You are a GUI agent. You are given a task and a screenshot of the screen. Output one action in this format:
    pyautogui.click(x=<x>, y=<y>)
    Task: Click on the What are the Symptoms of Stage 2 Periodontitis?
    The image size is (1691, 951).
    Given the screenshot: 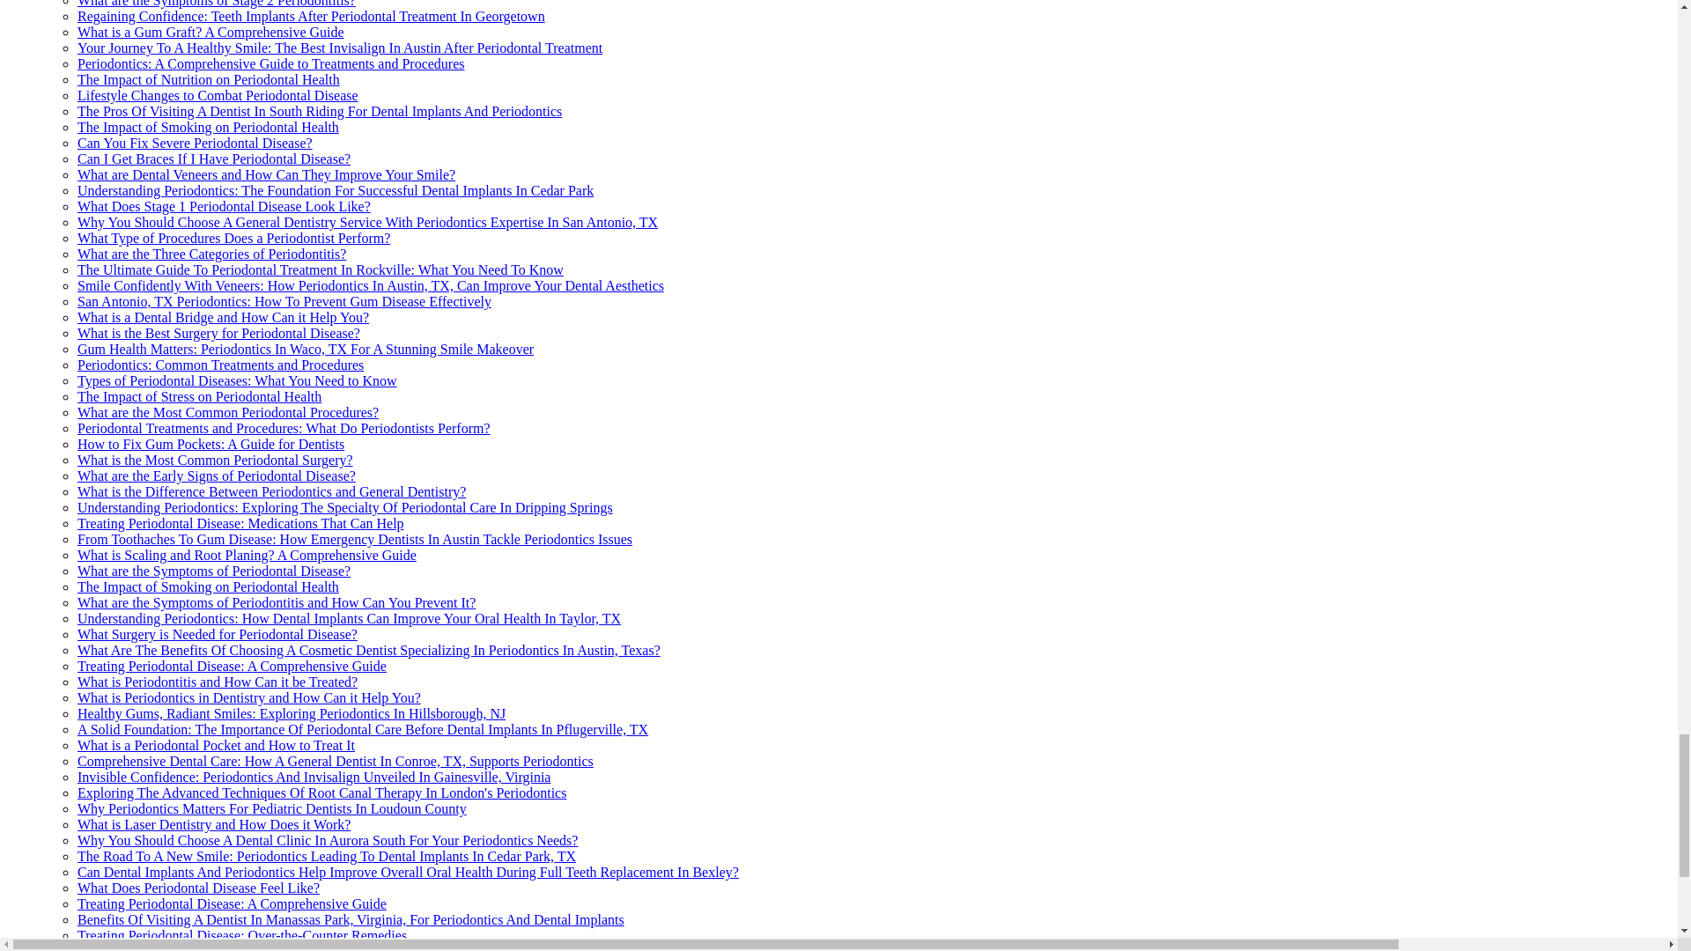 What is the action you would take?
    pyautogui.click(x=217, y=4)
    